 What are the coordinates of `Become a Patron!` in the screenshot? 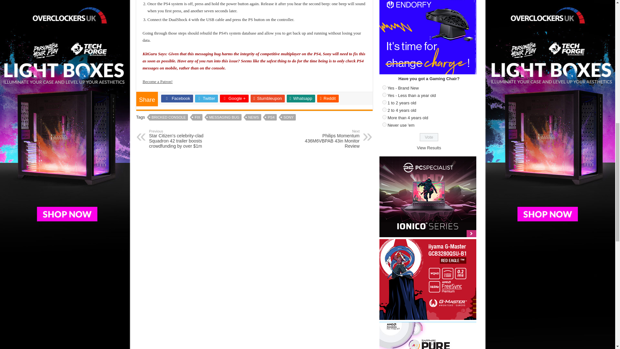 It's located at (158, 81).